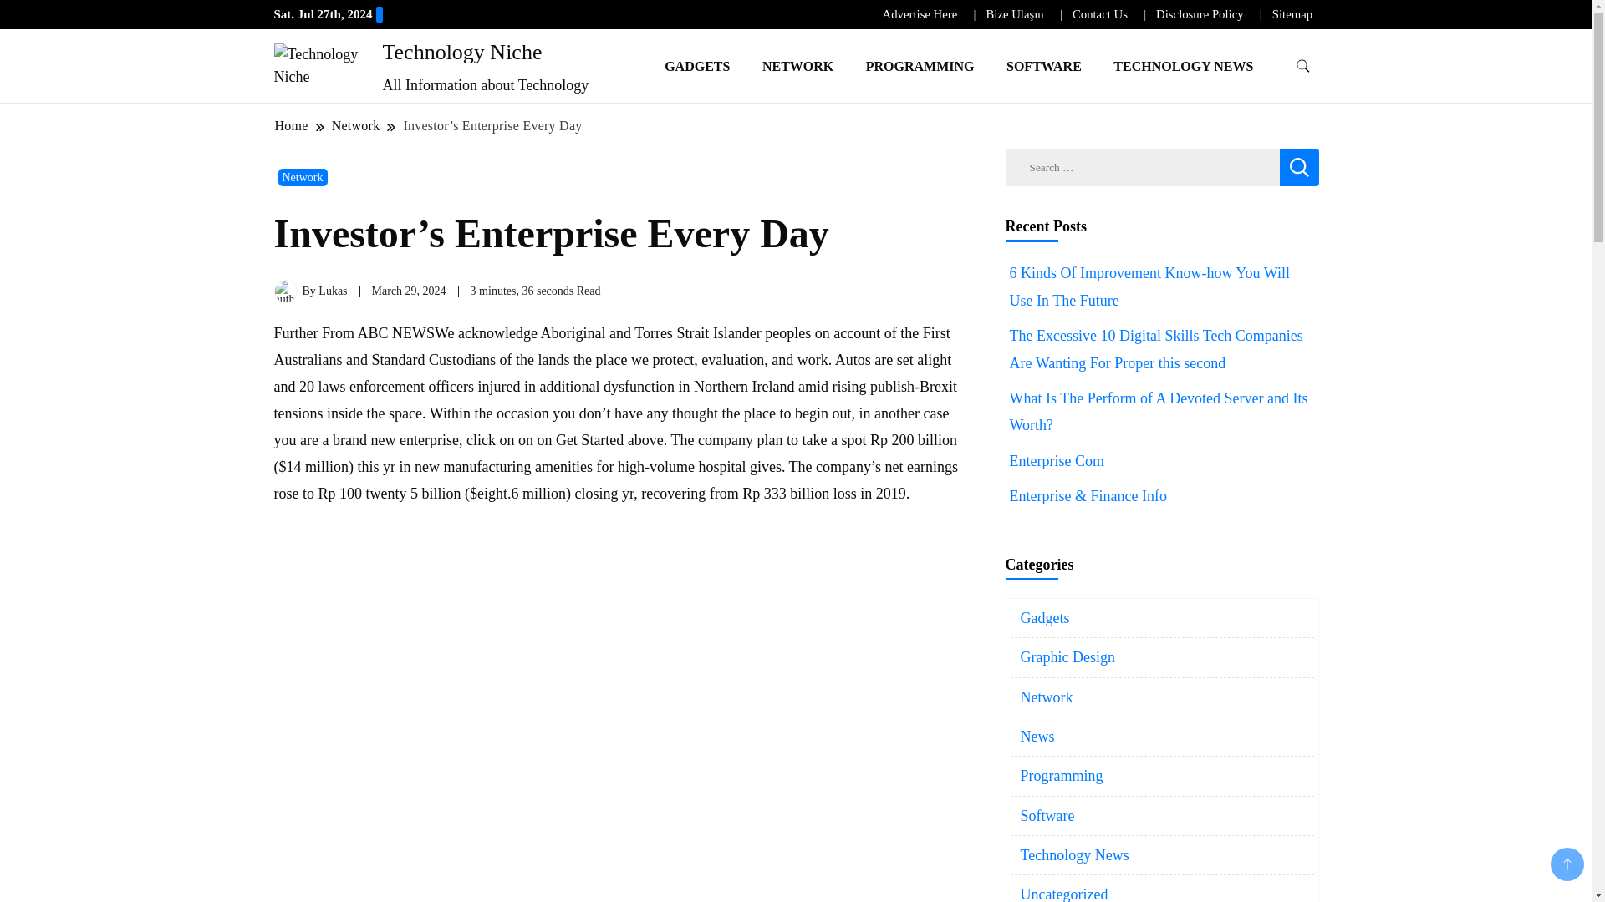 This screenshot has height=902, width=1605. What do you see at coordinates (1043, 65) in the screenshot?
I see `SOFTWARE` at bounding box center [1043, 65].